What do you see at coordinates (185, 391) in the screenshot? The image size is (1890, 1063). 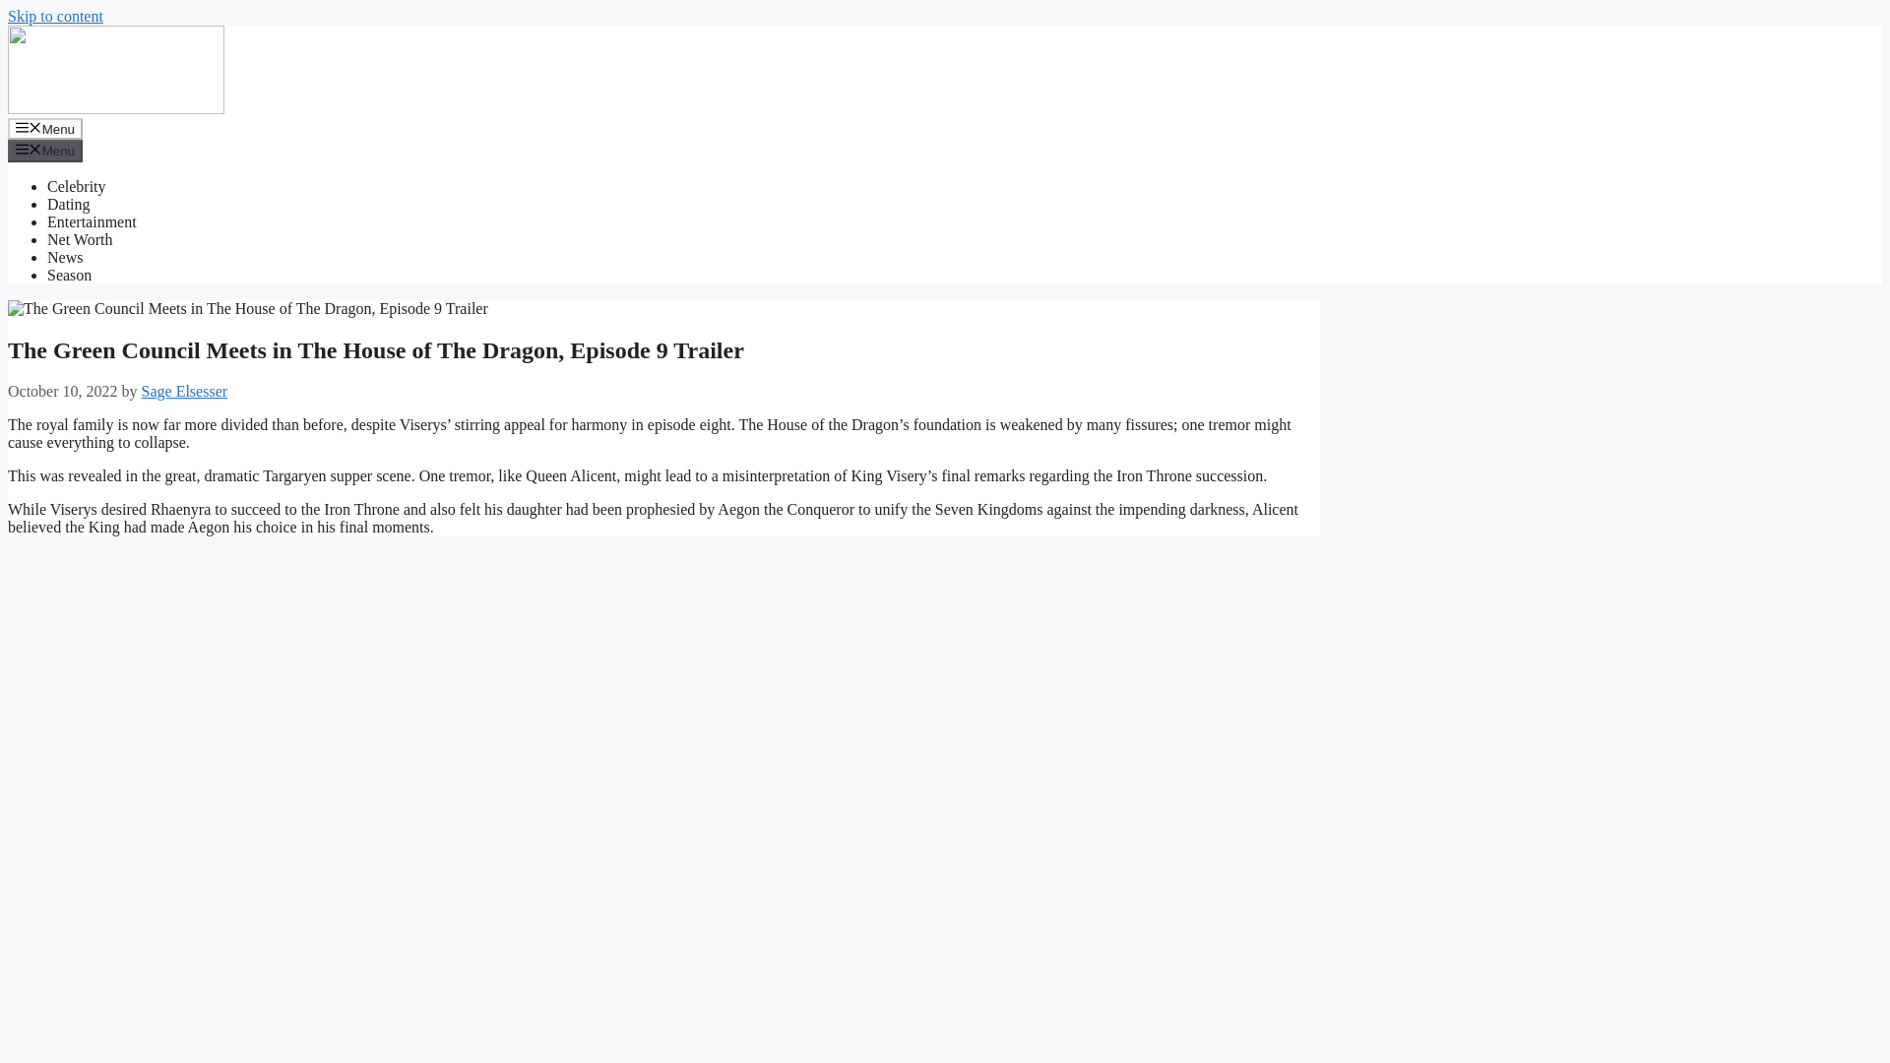 I see `View all posts by Sage Elsesser` at bounding box center [185, 391].